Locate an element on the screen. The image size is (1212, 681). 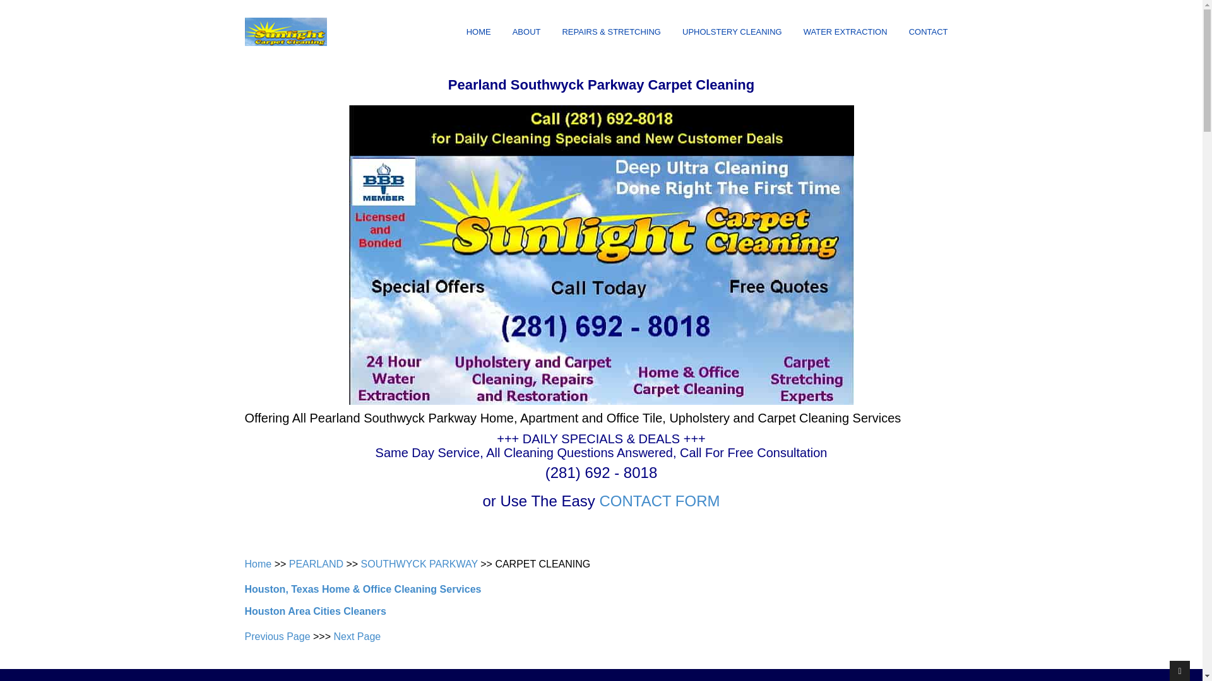
WATER EXTRACTION is located at coordinates (846, 33).